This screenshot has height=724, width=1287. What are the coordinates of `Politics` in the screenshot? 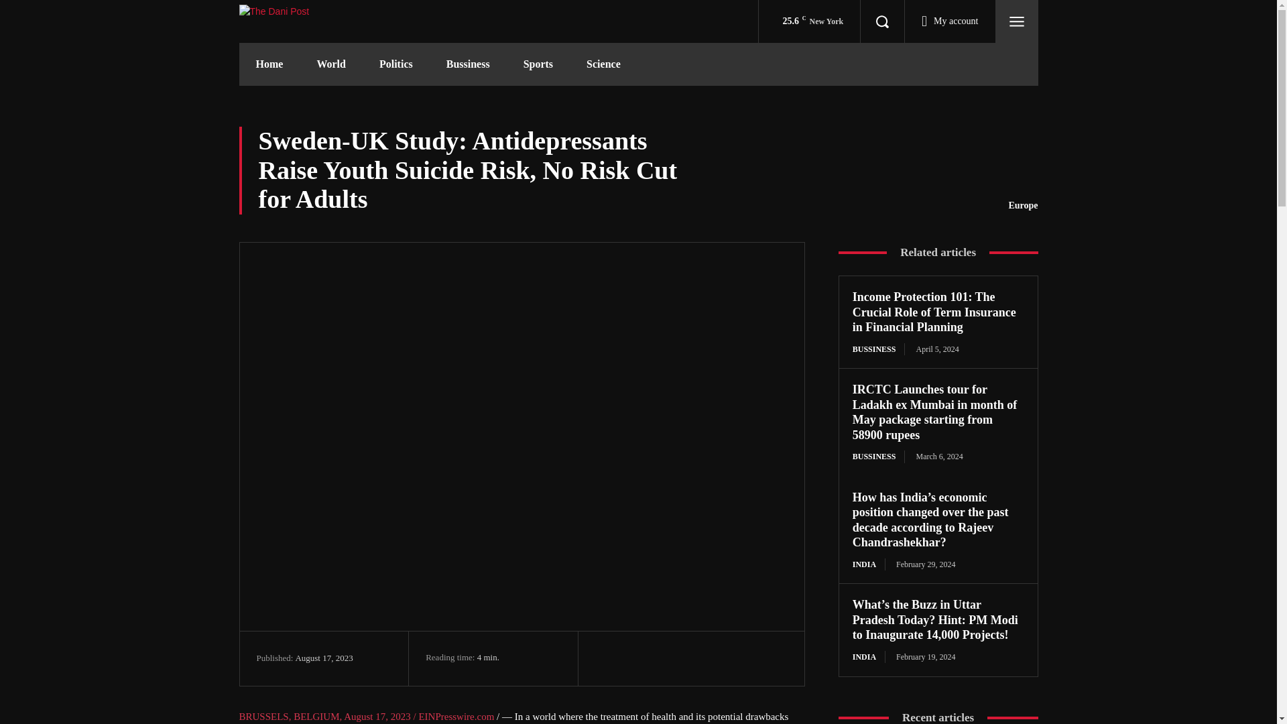 It's located at (396, 64).